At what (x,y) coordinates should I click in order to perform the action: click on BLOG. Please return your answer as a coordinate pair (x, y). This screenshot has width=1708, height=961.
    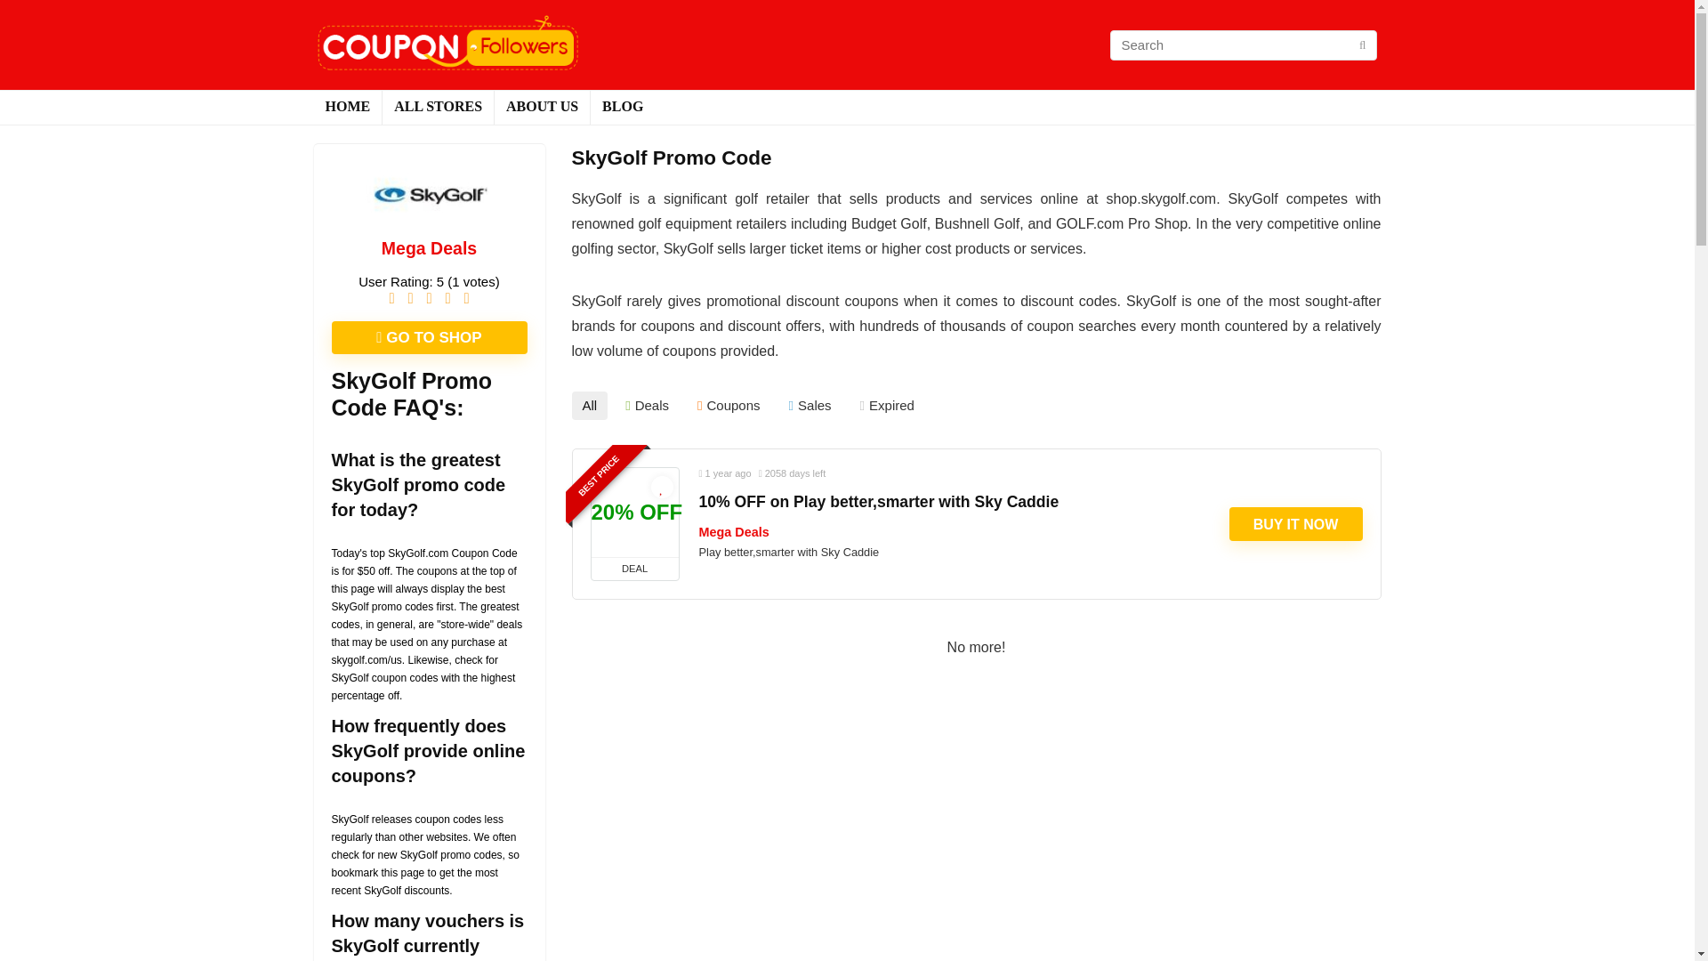
    Looking at the image, I should click on (623, 107).